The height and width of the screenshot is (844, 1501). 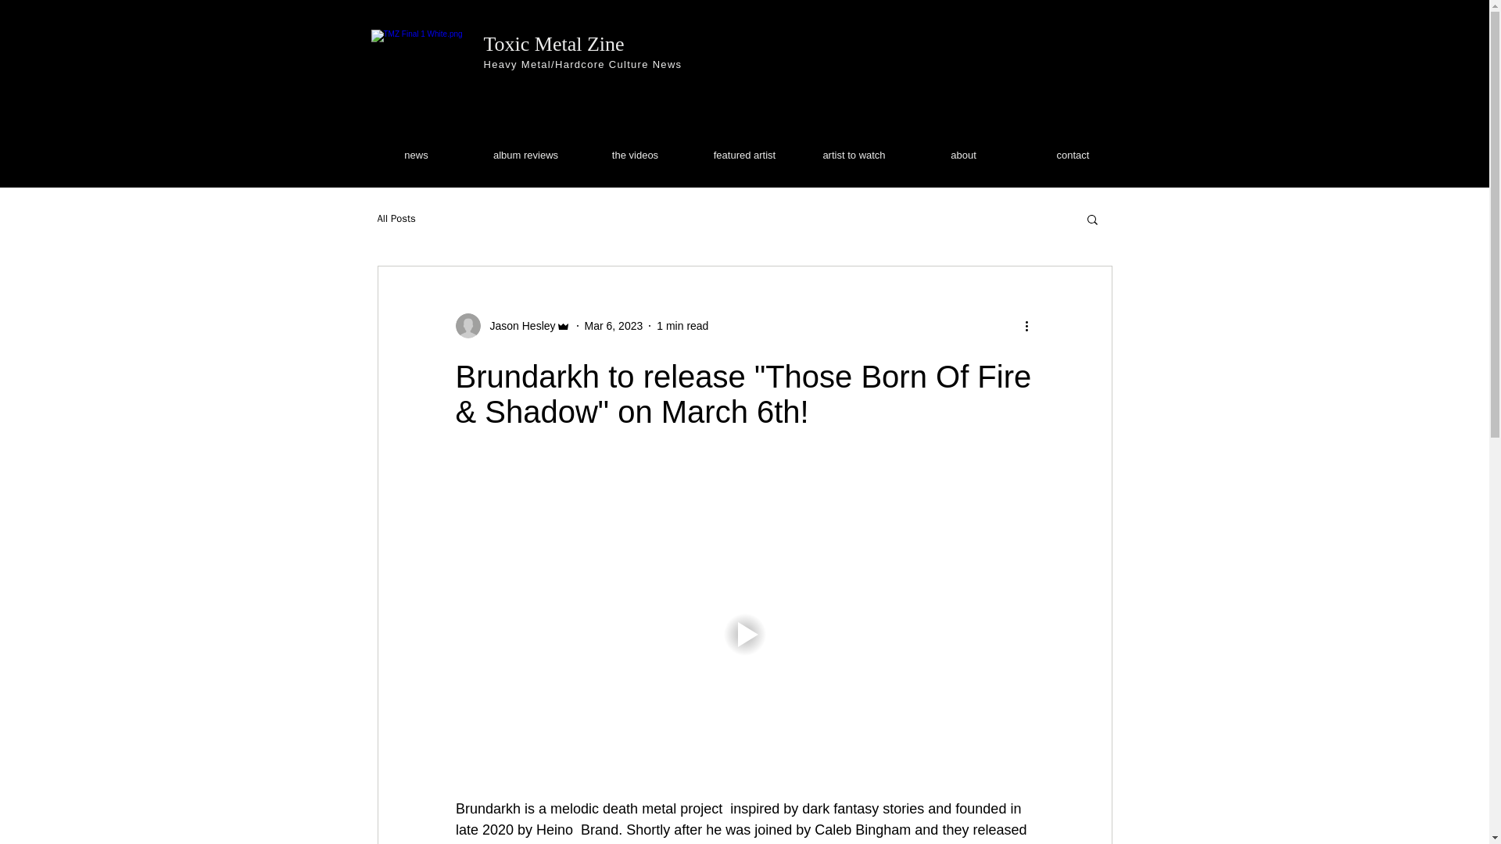 What do you see at coordinates (416, 155) in the screenshot?
I see `news` at bounding box center [416, 155].